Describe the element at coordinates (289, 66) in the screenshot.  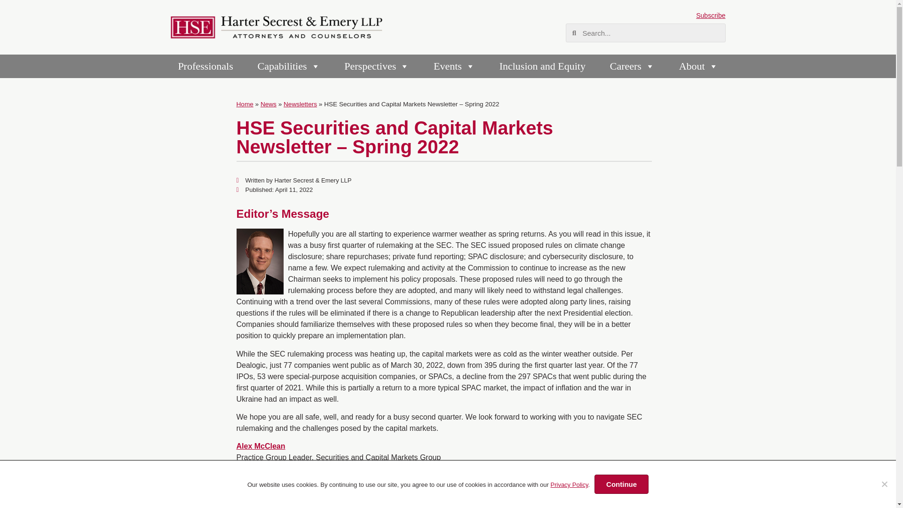
I see `Capabilities` at that location.